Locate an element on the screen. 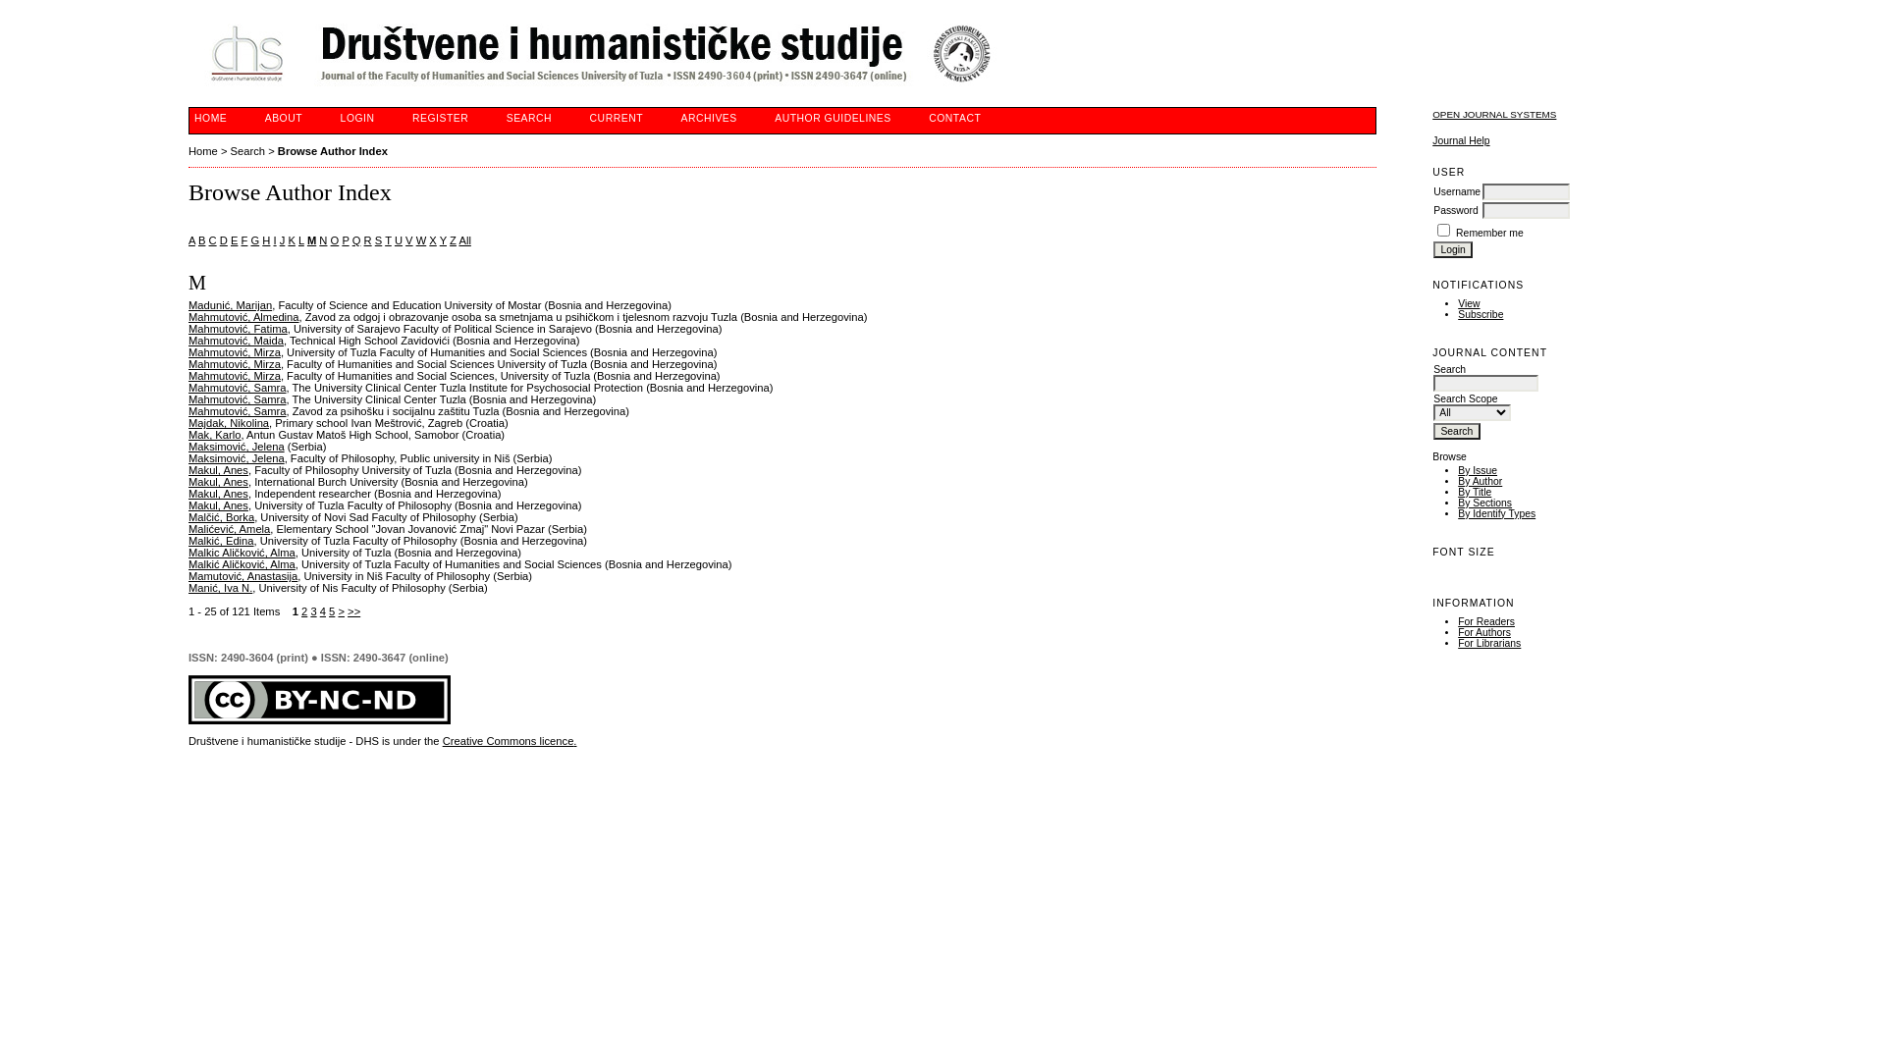 This screenshot has height=1060, width=1885. > is located at coordinates (342, 611).